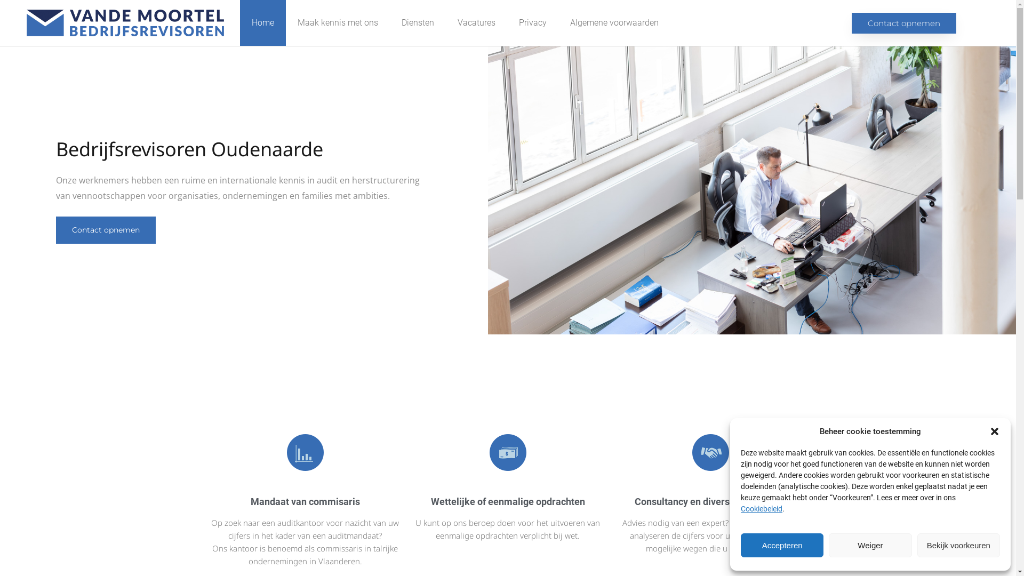 The width and height of the screenshot is (1024, 576). I want to click on Vacatures, so click(477, 23).